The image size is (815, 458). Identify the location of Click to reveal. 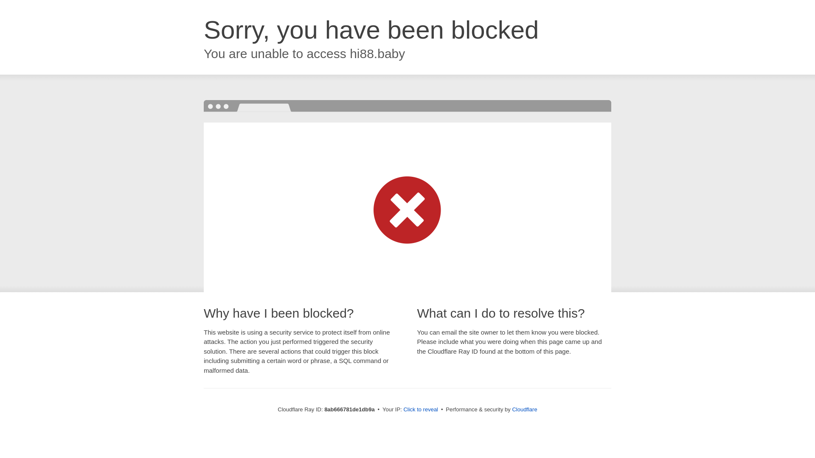
(421, 410).